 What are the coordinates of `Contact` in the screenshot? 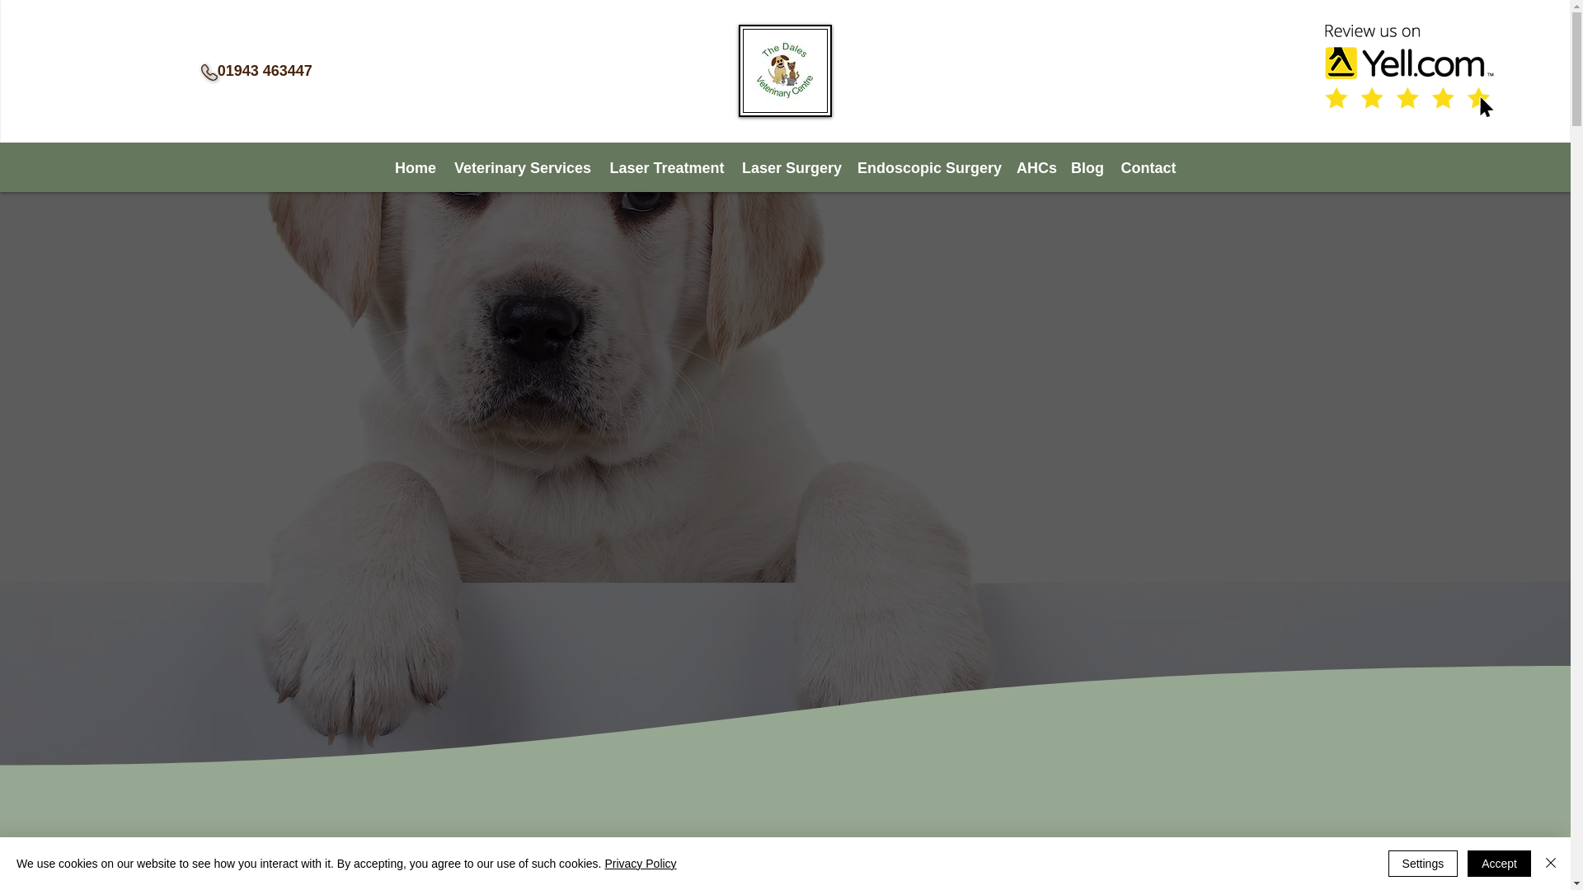 It's located at (1148, 166).